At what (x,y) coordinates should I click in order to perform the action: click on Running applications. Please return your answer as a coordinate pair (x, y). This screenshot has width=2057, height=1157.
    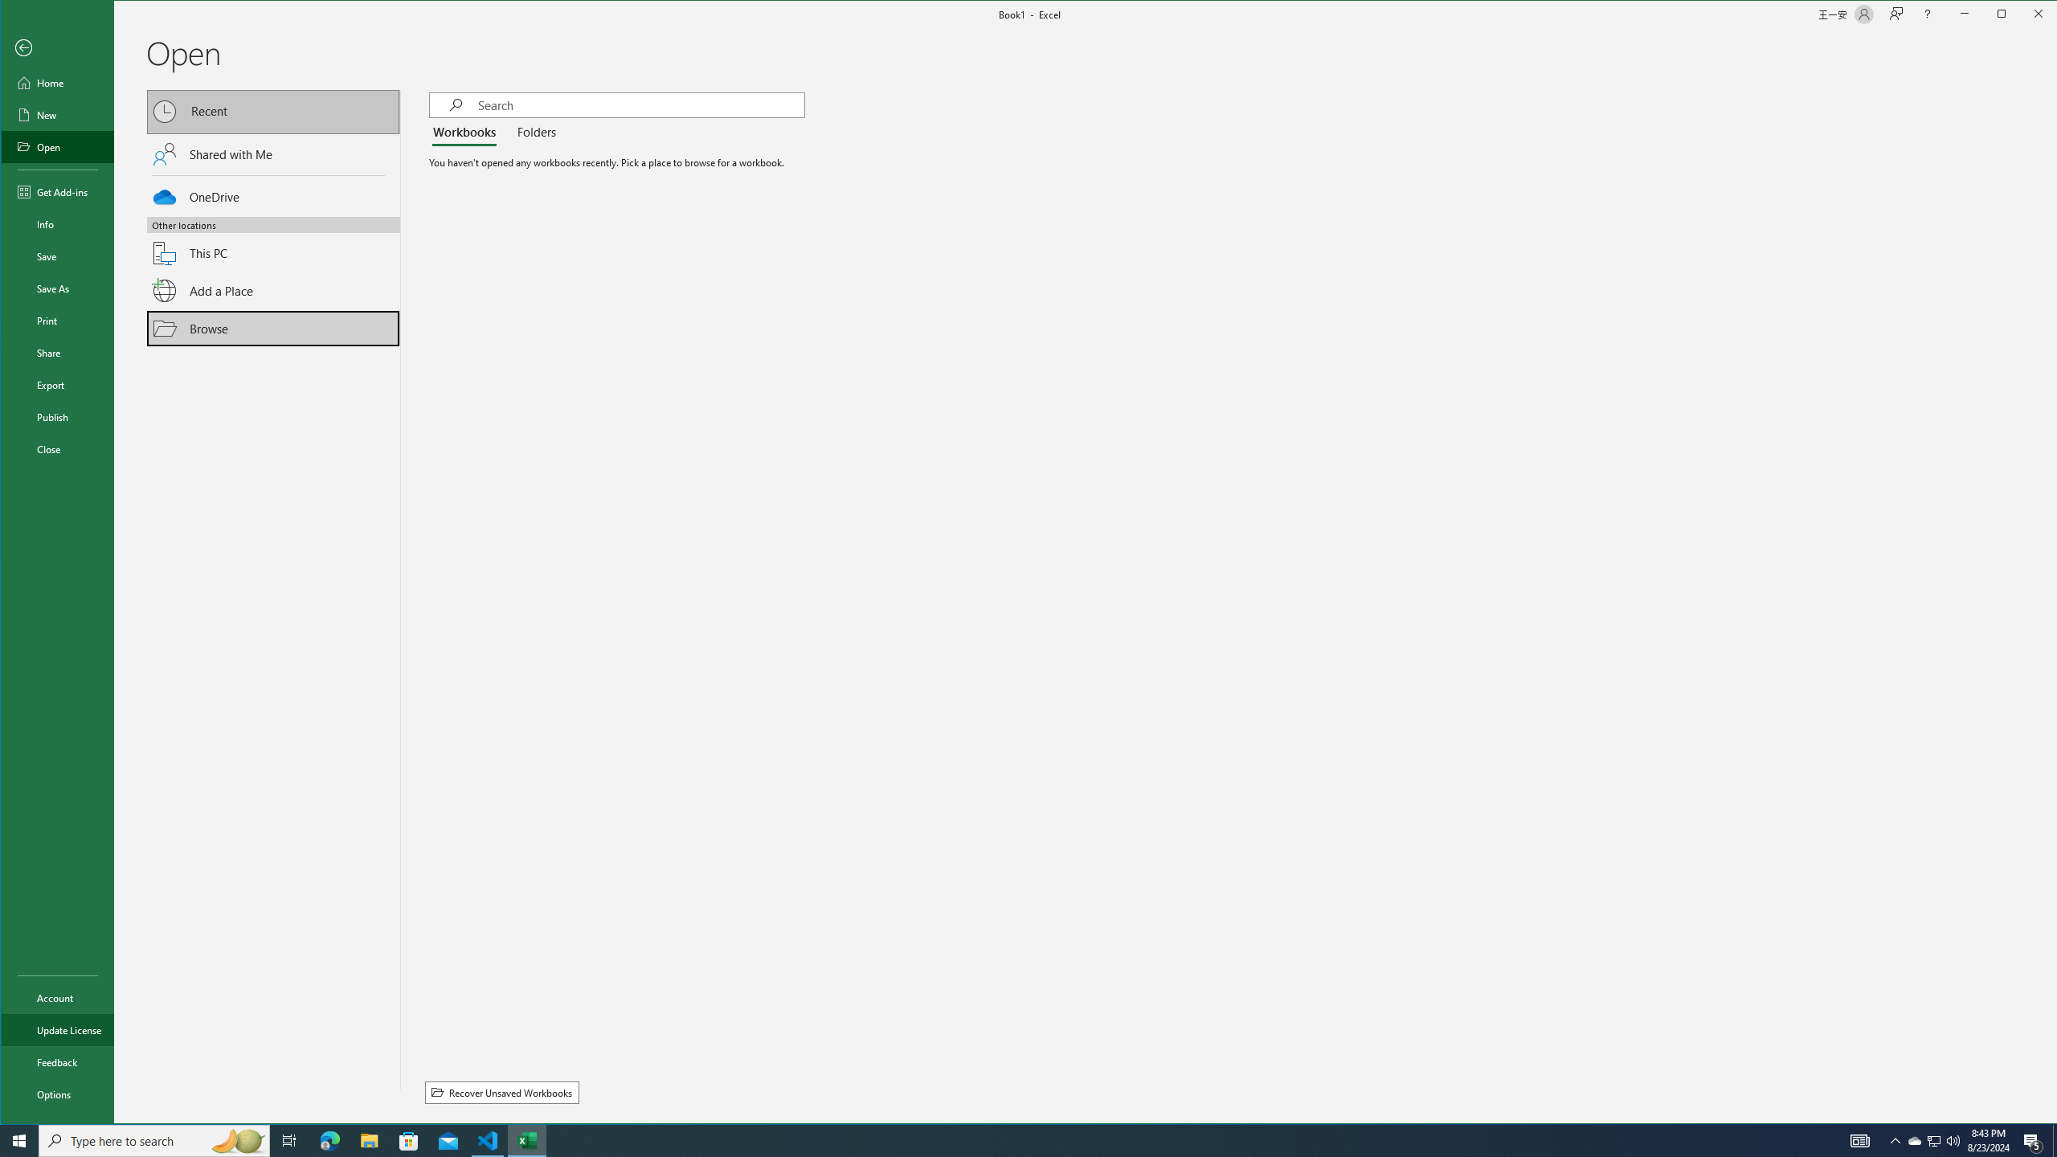
    Looking at the image, I should click on (1014, 1141).